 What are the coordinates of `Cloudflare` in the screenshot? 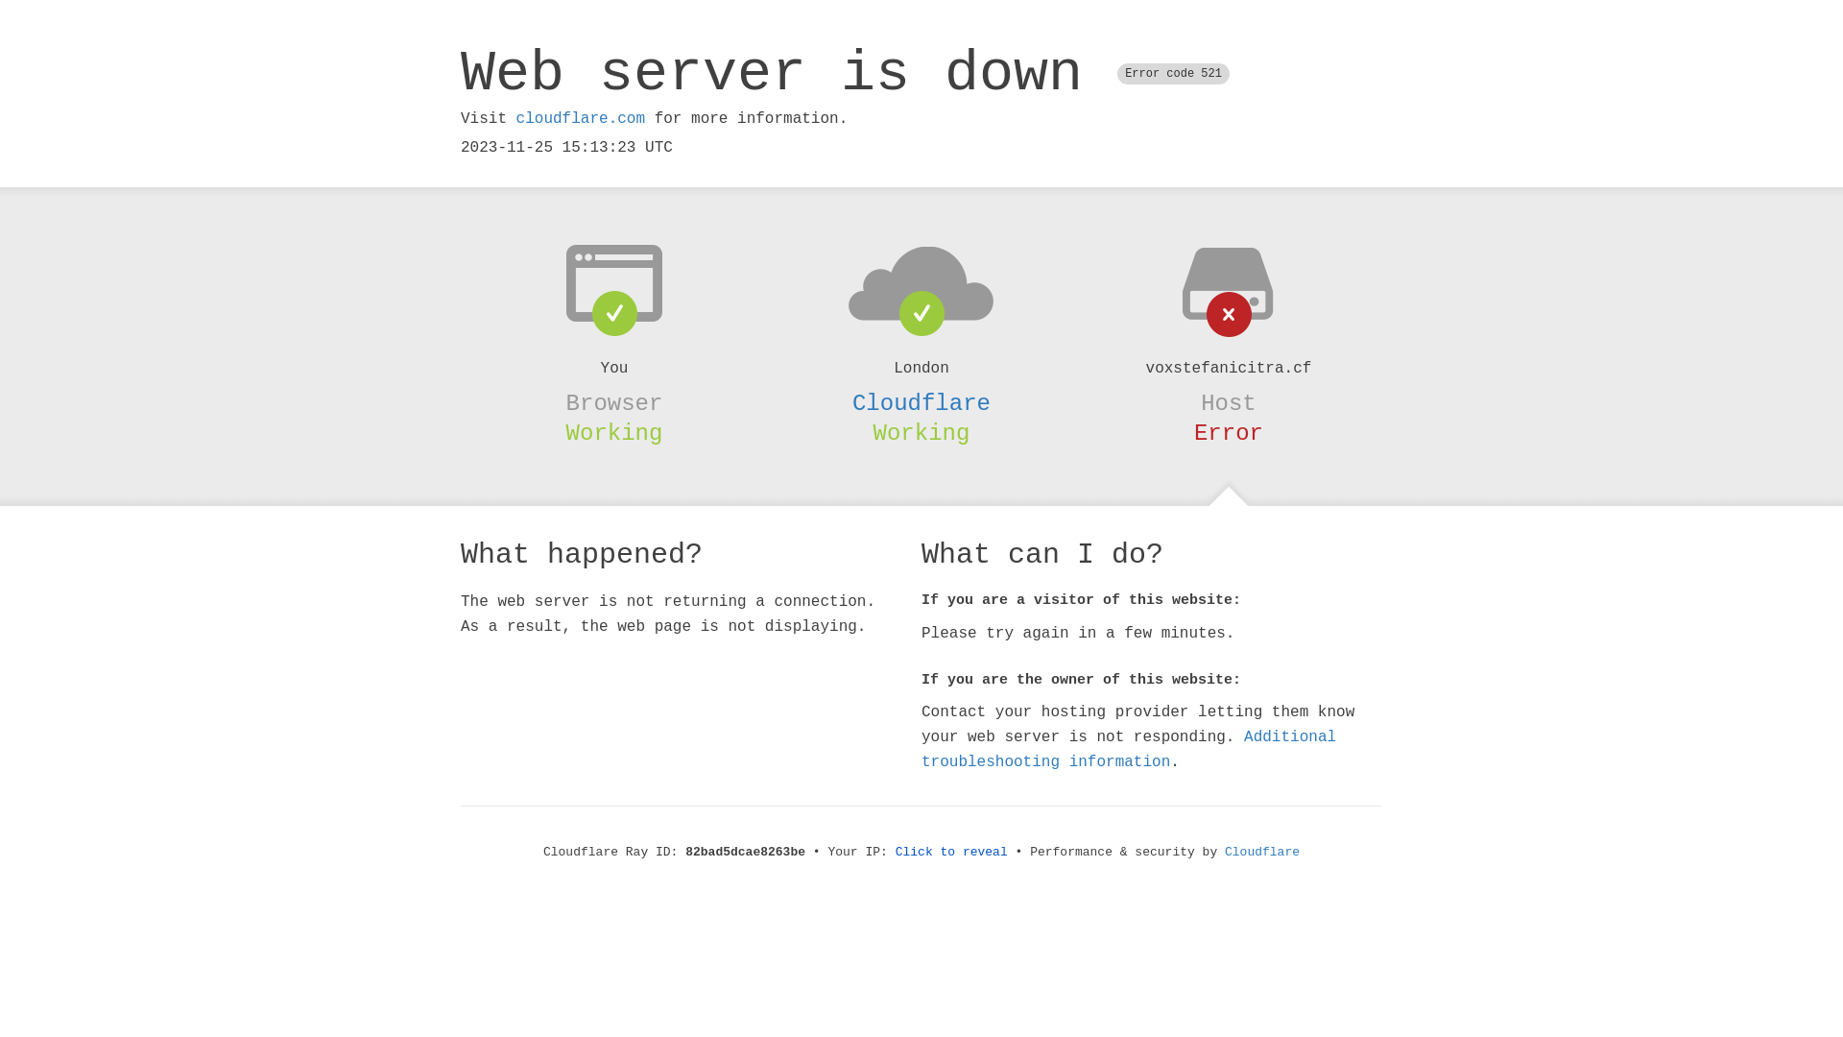 It's located at (921, 403).